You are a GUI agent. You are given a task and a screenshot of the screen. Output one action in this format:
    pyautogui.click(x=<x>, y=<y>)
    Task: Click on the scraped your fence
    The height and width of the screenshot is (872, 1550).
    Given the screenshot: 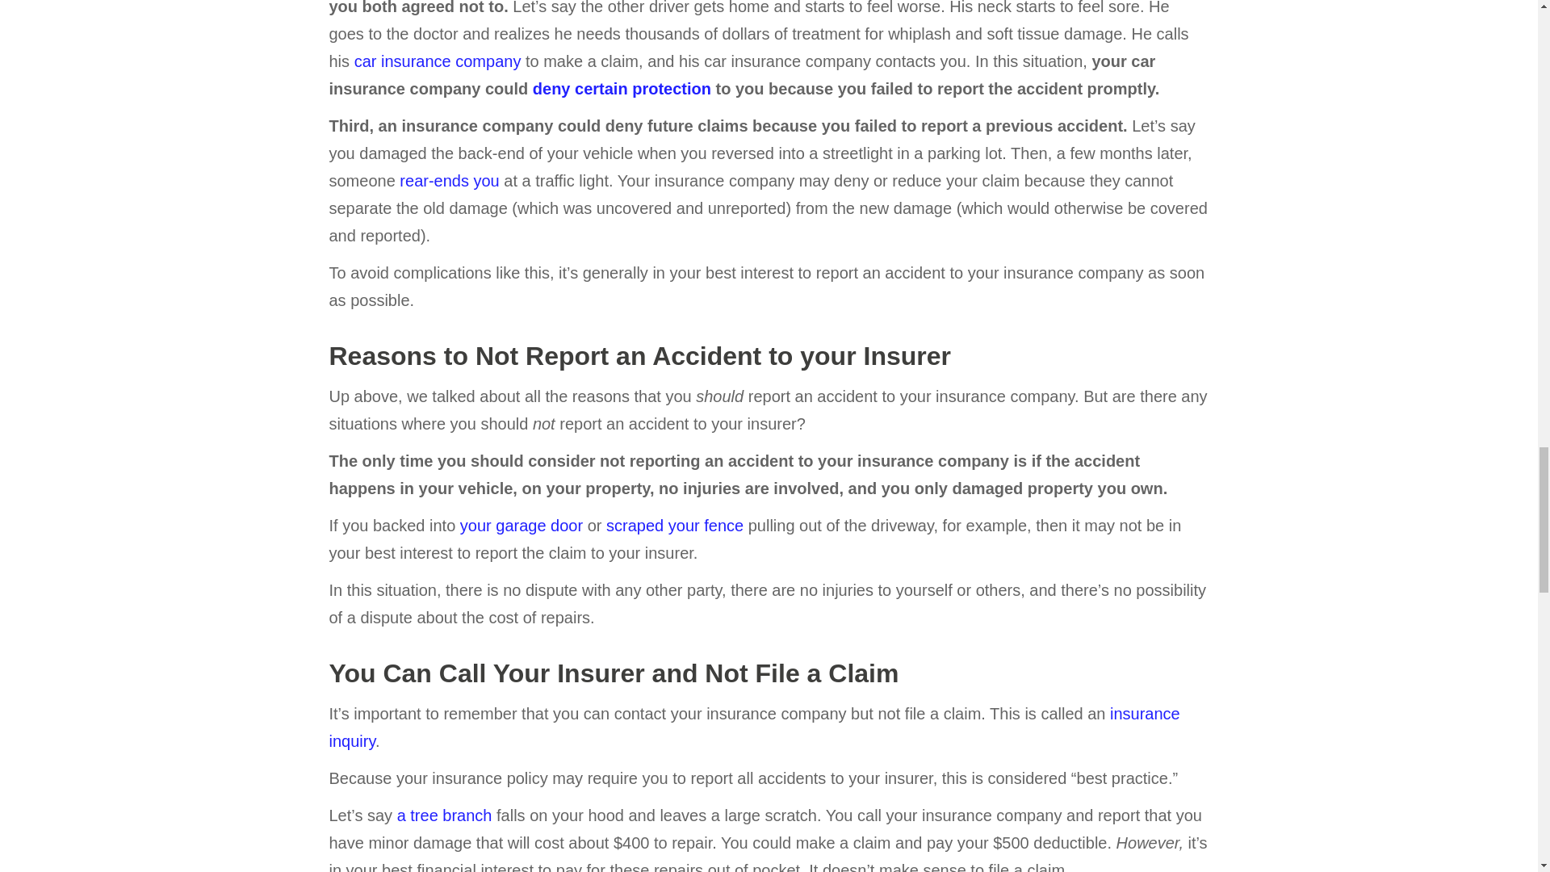 What is the action you would take?
    pyautogui.click(x=675, y=526)
    